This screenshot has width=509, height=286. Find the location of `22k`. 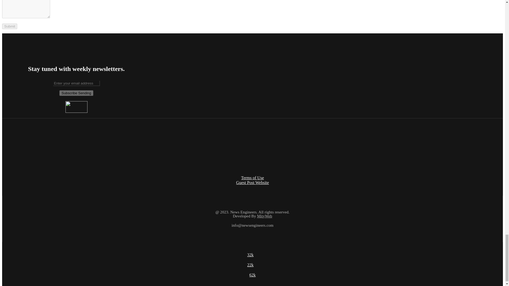

22k is located at coordinates (250, 265).